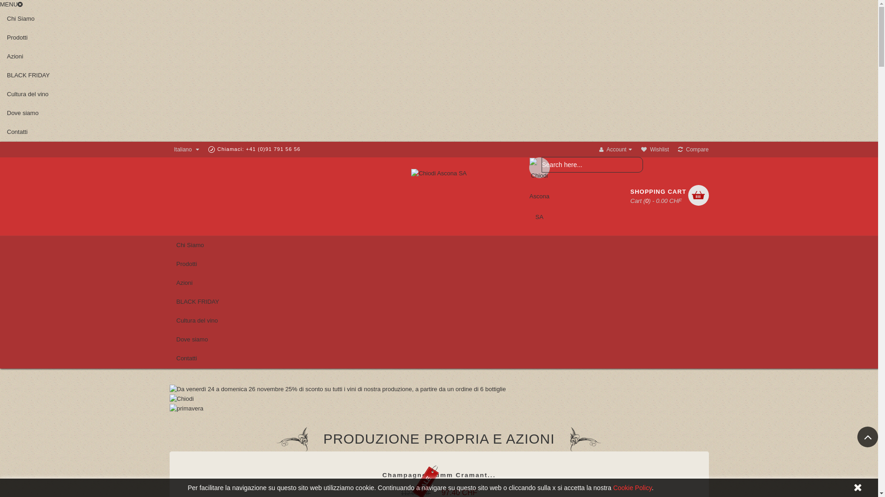 The image size is (885, 497). I want to click on BLACK FRIDAY, so click(439, 302).